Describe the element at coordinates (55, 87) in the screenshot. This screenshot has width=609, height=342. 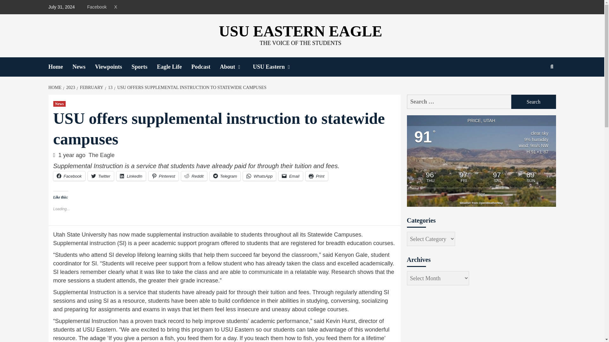
I see `HOME` at that location.